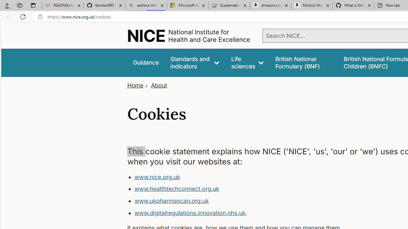 This screenshot has width=408, height=229. Describe the element at coordinates (146, 62) in the screenshot. I see `Guidance` at that location.